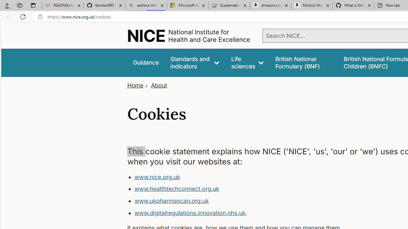 This screenshot has width=408, height=229. Describe the element at coordinates (146, 62) in the screenshot. I see `Guidance` at that location.